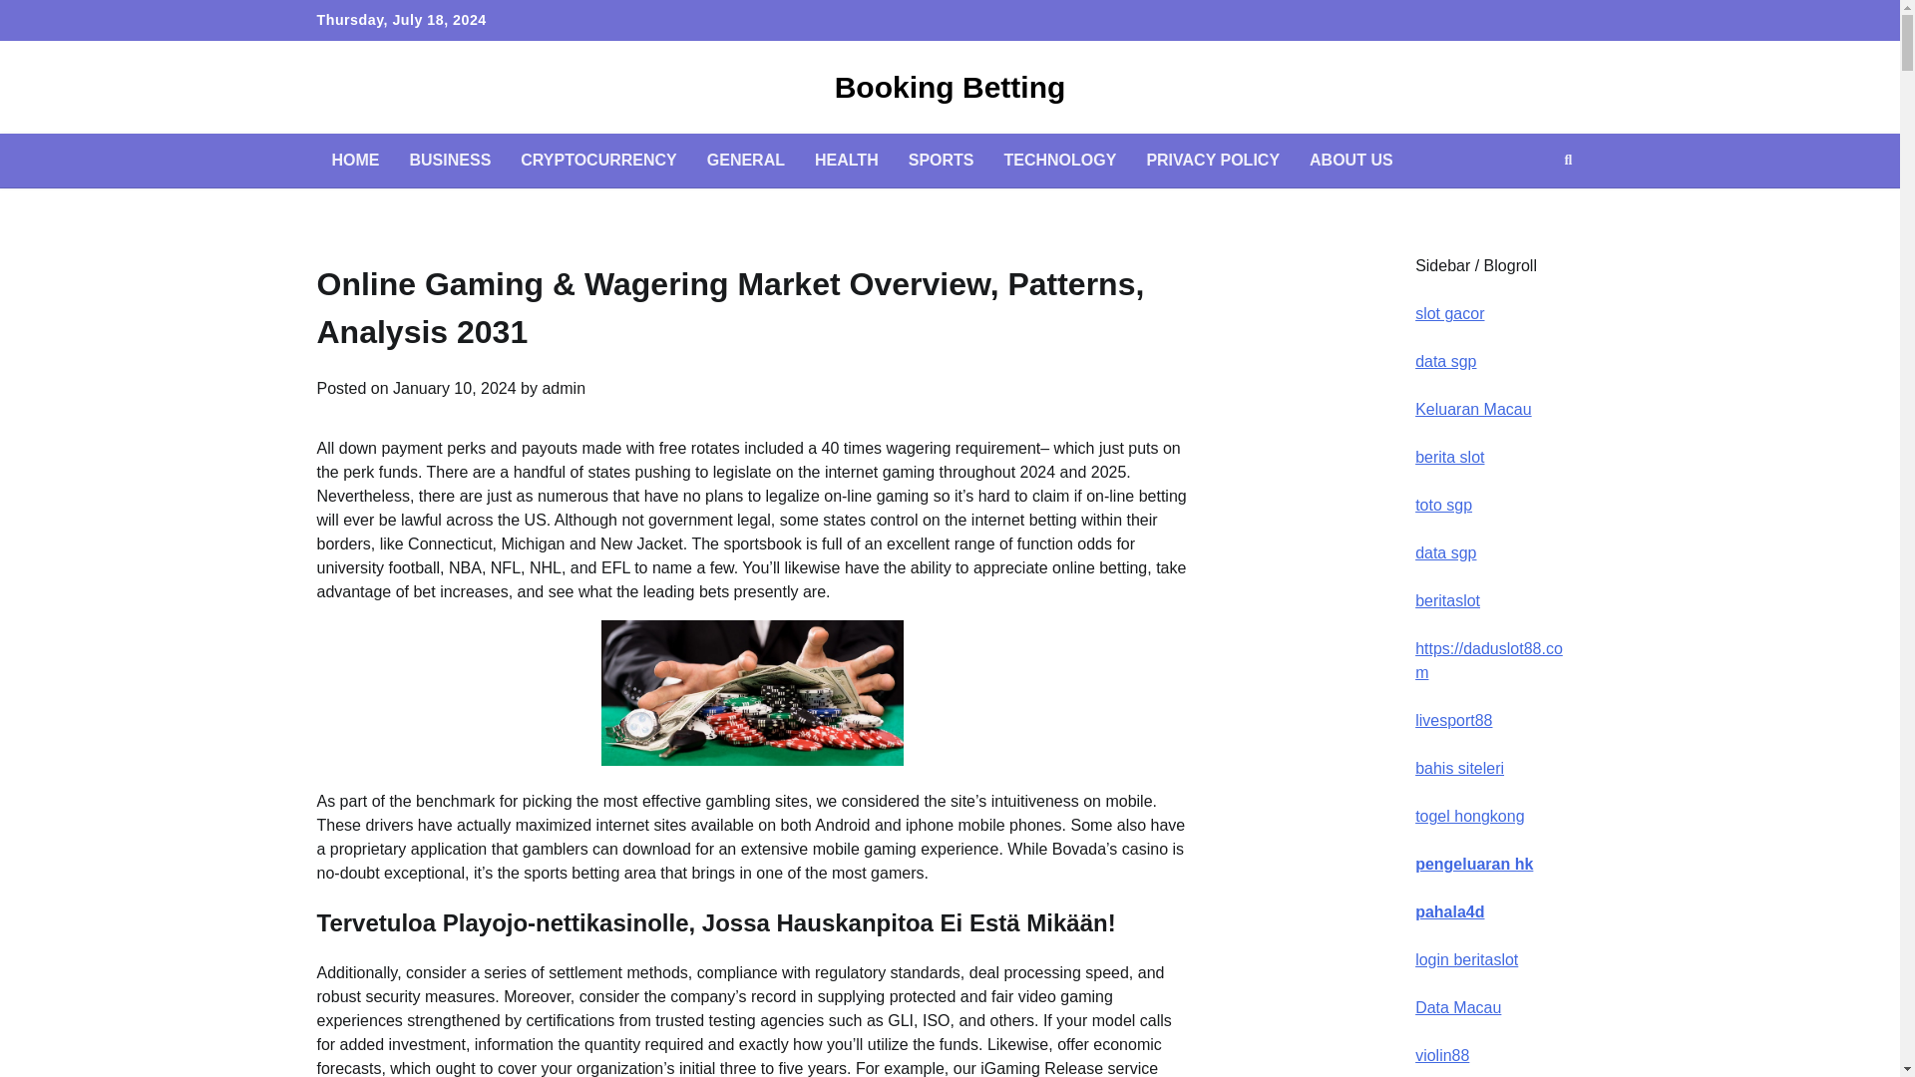 Image resolution: width=1915 pixels, height=1077 pixels. I want to click on Search, so click(1532, 207).